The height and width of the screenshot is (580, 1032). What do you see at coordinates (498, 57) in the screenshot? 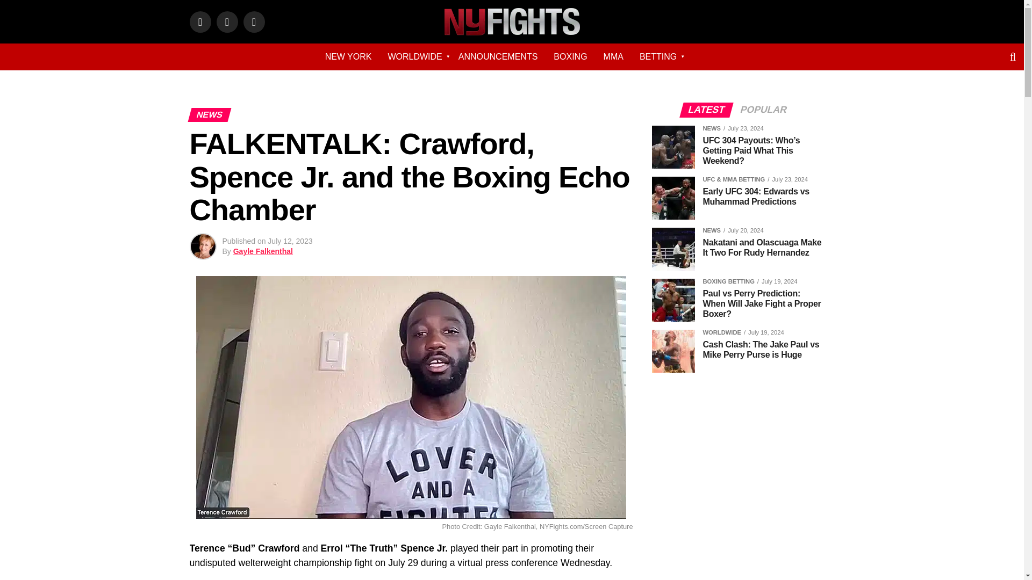
I see `ANNOUNCEMENTS` at bounding box center [498, 57].